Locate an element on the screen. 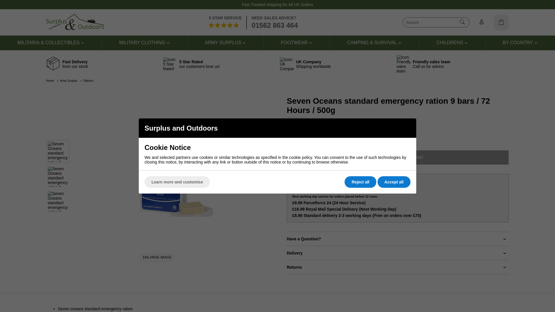 This screenshot has height=312, width=555. BY COUNTRY is located at coordinates (518, 43).